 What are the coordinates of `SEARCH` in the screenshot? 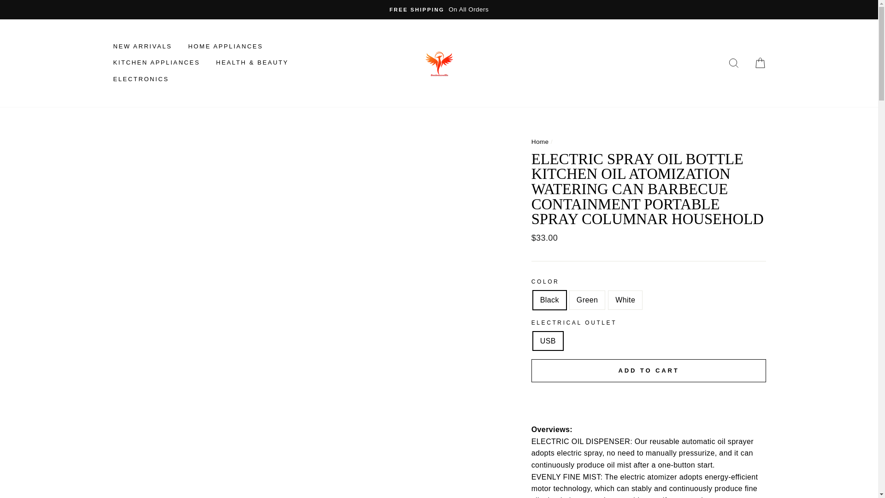 It's located at (734, 63).